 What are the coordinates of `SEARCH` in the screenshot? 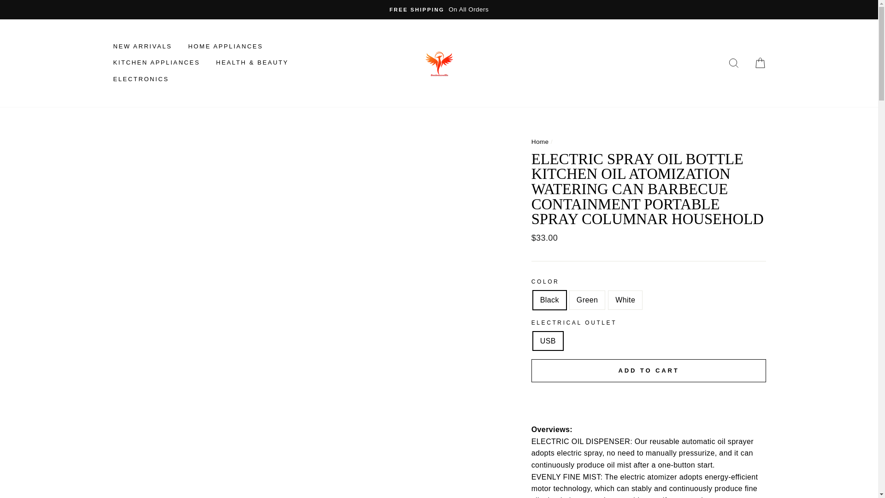 It's located at (734, 63).